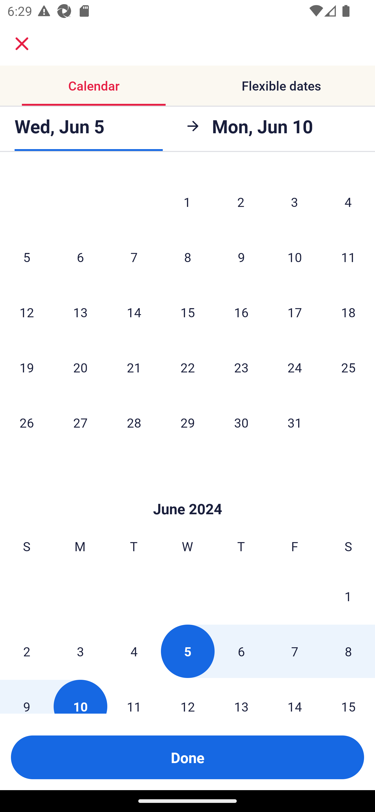 The width and height of the screenshot is (375, 812). What do you see at coordinates (27, 651) in the screenshot?
I see `2 Sunday, June 2, 2024` at bounding box center [27, 651].